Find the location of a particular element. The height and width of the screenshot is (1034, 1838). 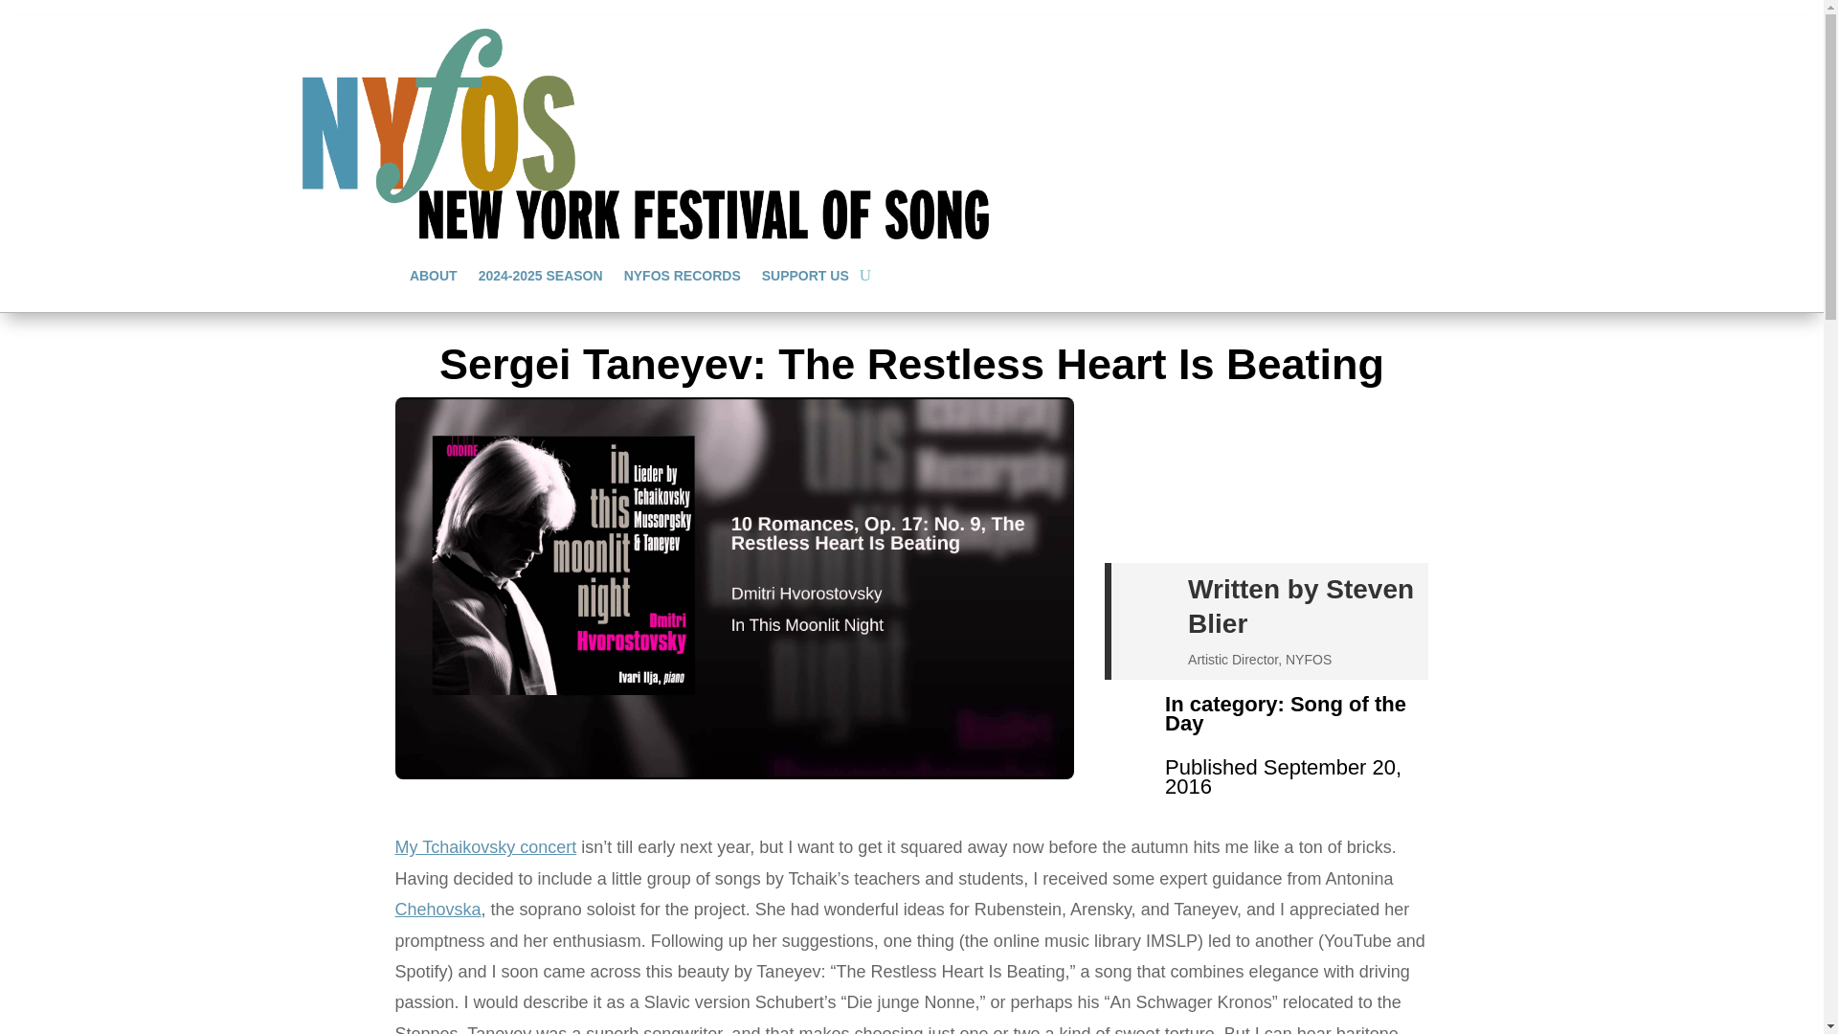

NYFOS RECORDS is located at coordinates (682, 276).